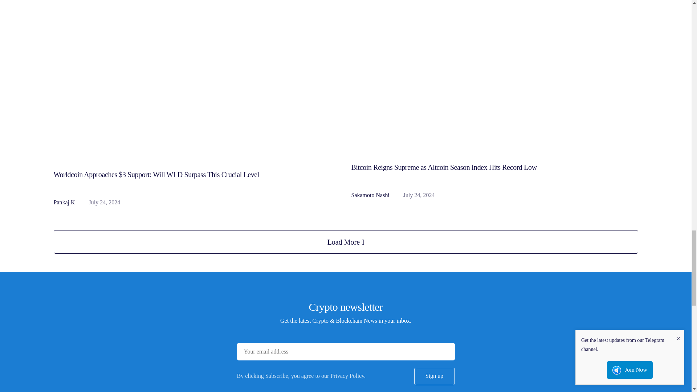 The height and width of the screenshot is (392, 697). I want to click on Sign up, so click(434, 376).